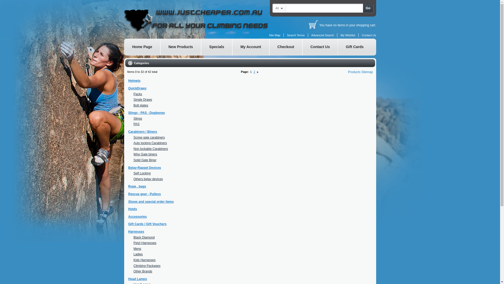 The width and height of the screenshot is (504, 284). What do you see at coordinates (145, 154) in the screenshot?
I see `Wire Gate biners` at bounding box center [145, 154].